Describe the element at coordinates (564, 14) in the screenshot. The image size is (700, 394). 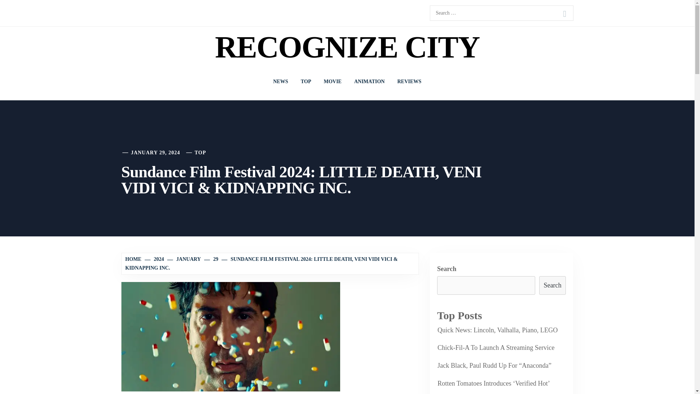
I see `Search` at that location.